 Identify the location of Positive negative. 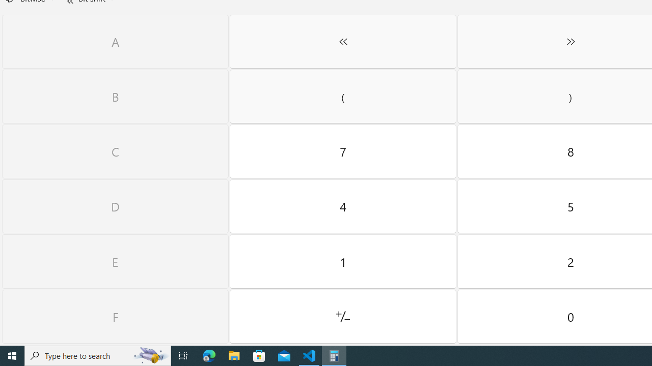
(343, 317).